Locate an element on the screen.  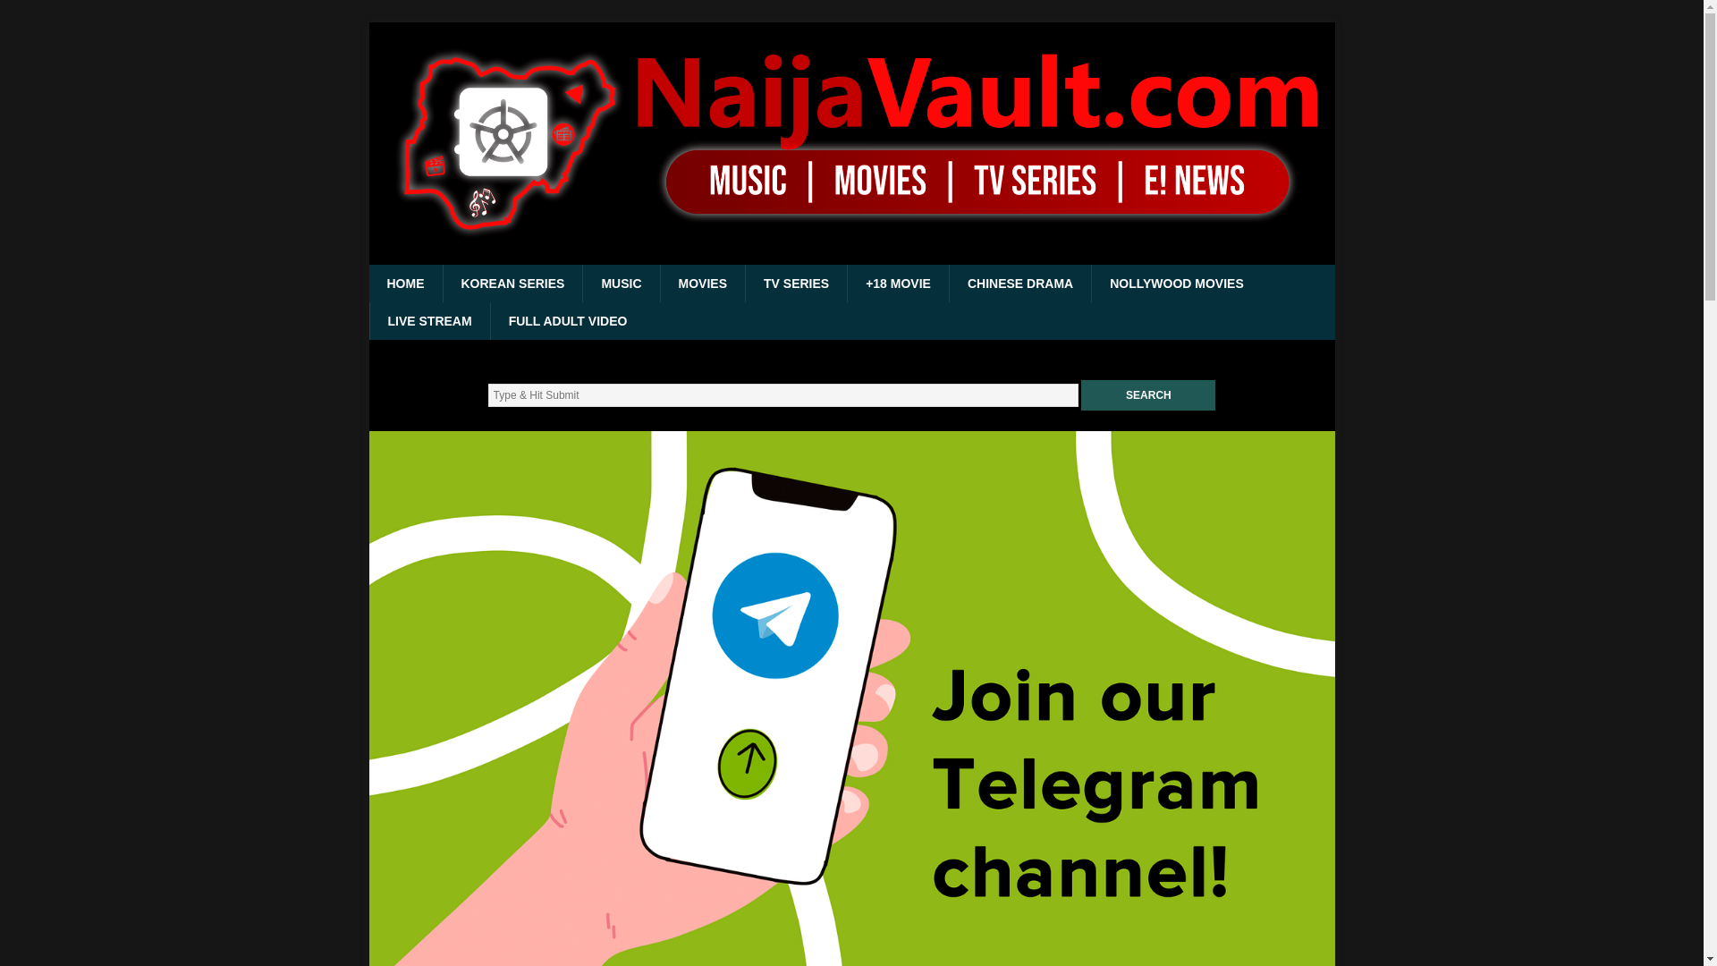
MOVIES is located at coordinates (702, 283).